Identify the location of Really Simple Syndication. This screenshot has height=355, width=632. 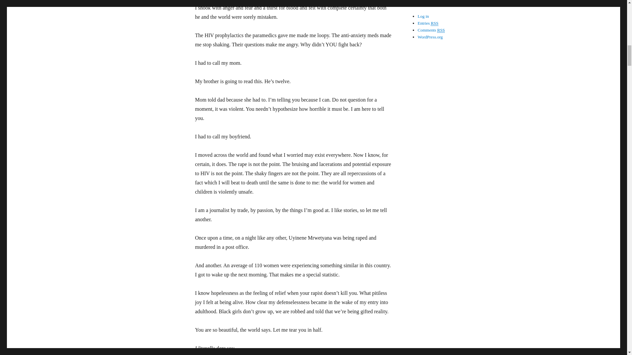
(441, 30).